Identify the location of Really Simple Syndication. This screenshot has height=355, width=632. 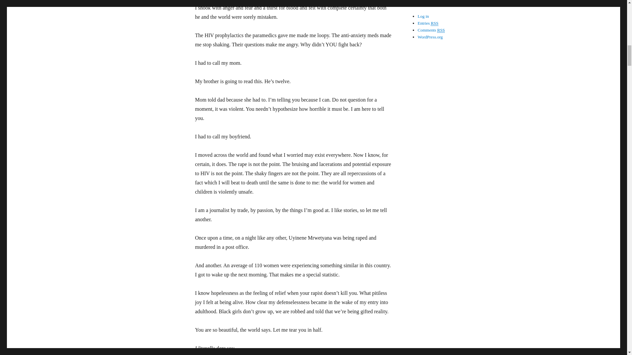
(441, 30).